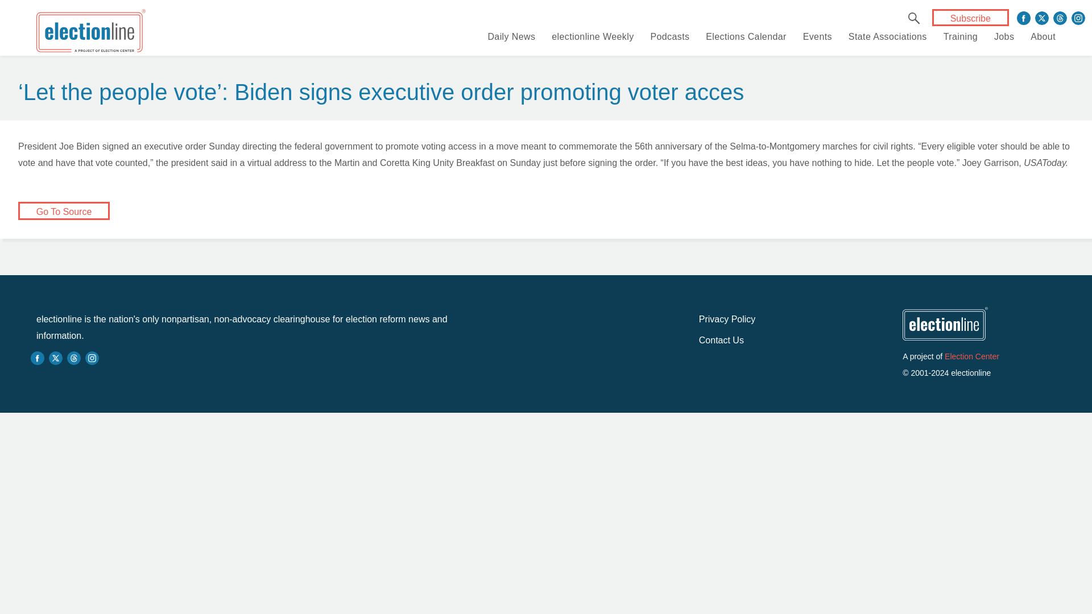  I want to click on About, so click(1043, 36).